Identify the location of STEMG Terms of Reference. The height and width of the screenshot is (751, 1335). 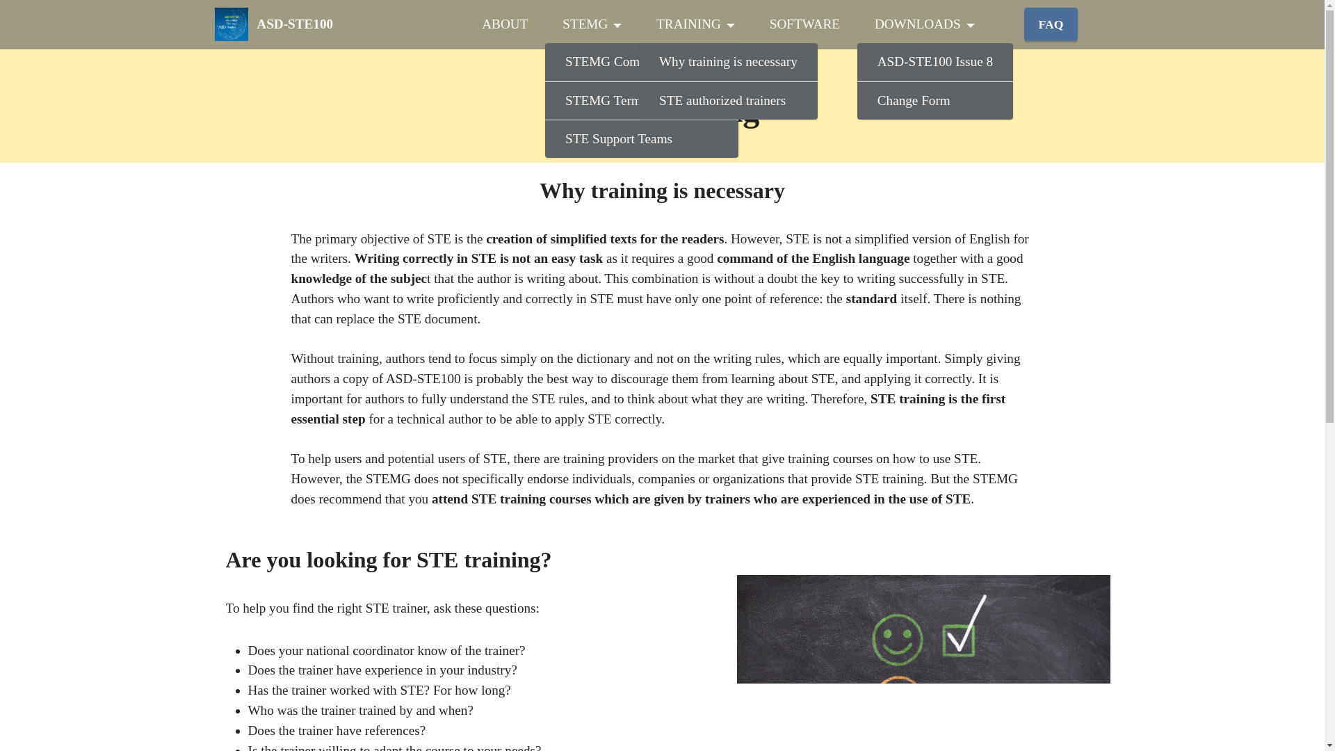
(641, 100).